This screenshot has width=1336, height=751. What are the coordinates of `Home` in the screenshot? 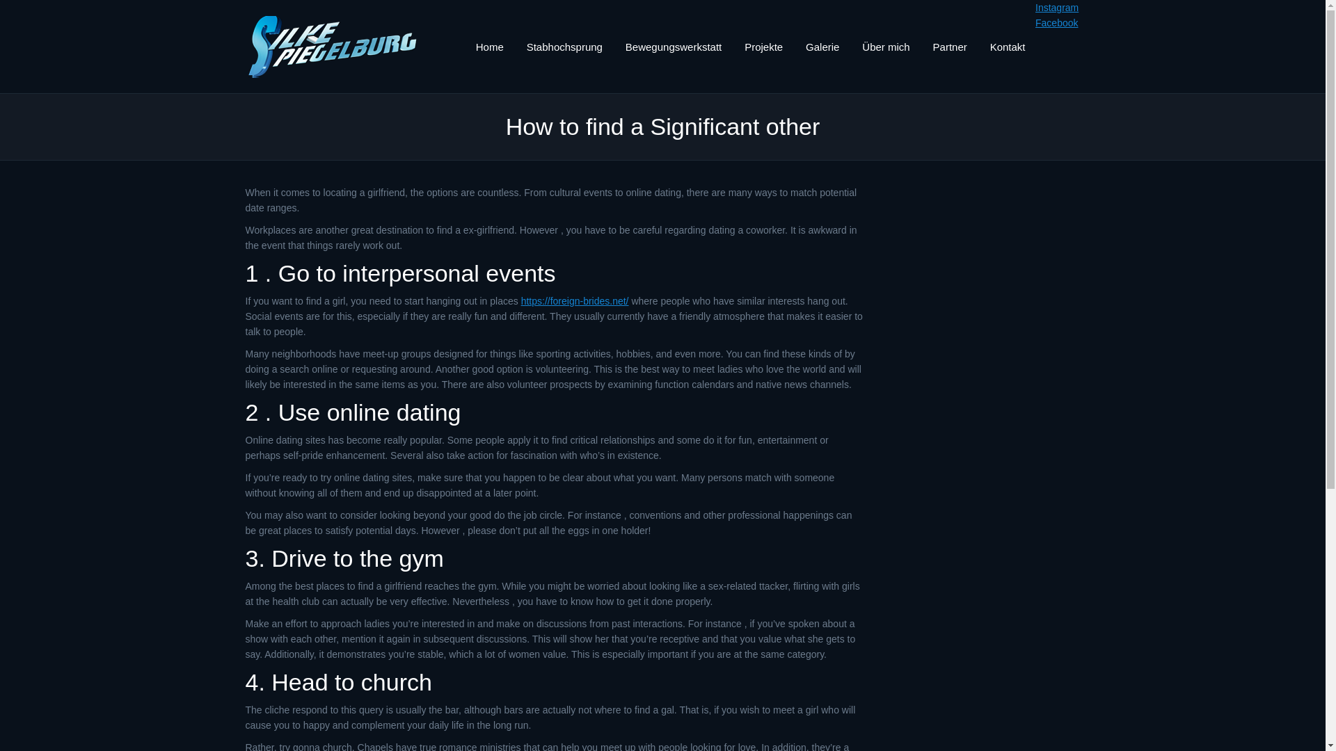 It's located at (490, 46).